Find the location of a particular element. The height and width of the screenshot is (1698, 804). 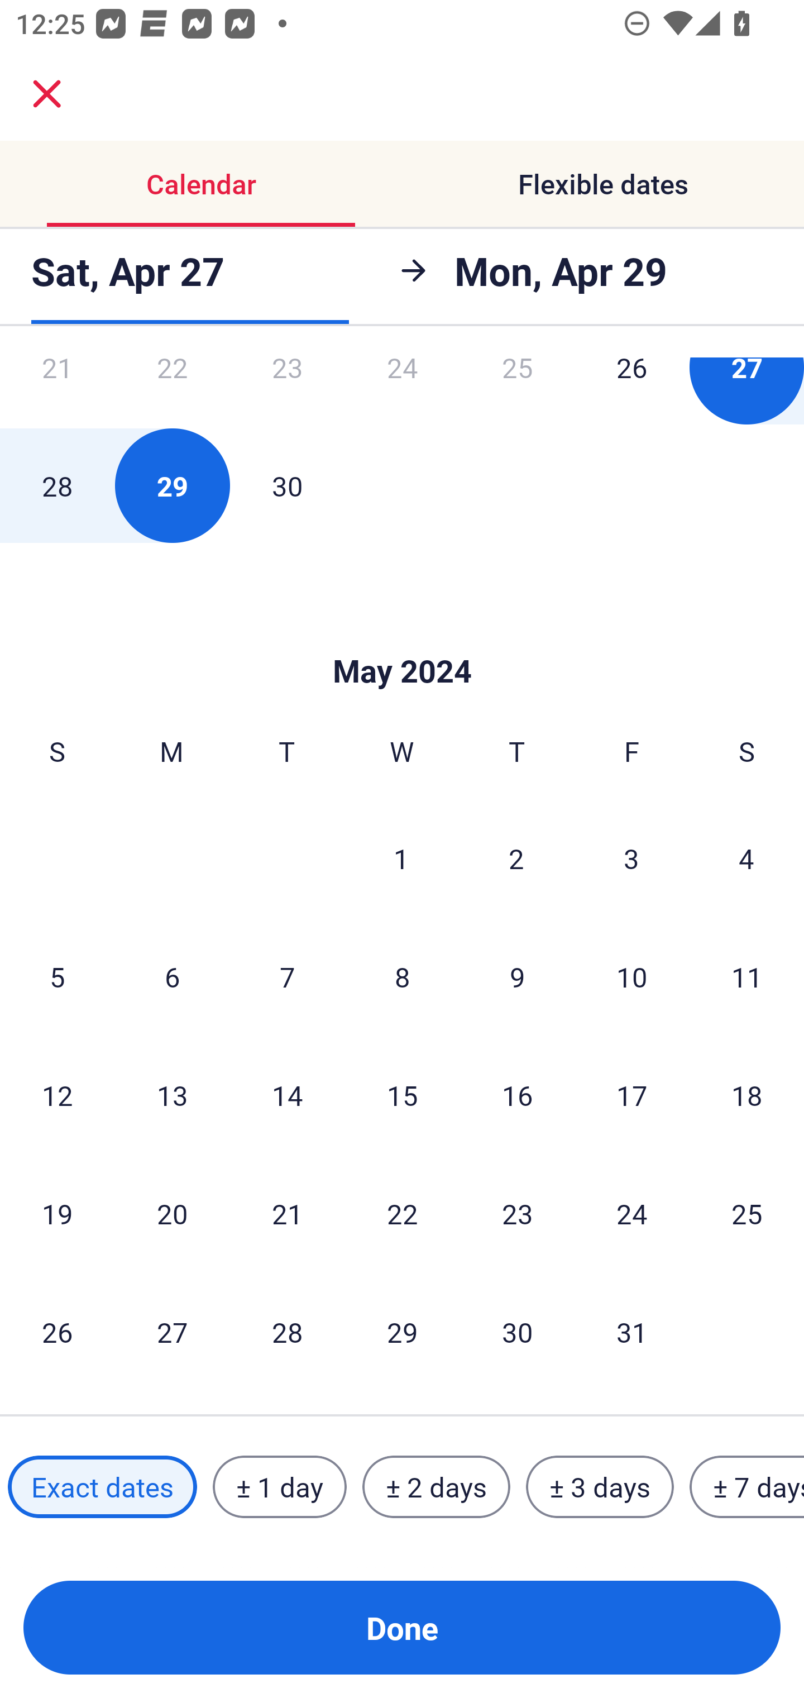

9 Thursday, May 9, 2024 is located at coordinates (517, 976).